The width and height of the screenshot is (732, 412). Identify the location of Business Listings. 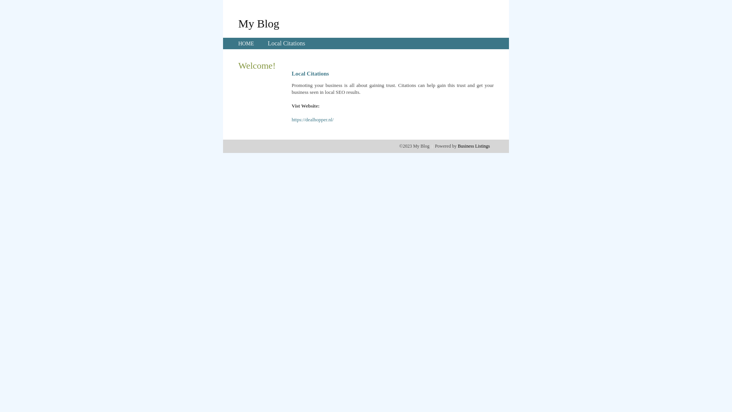
(474, 146).